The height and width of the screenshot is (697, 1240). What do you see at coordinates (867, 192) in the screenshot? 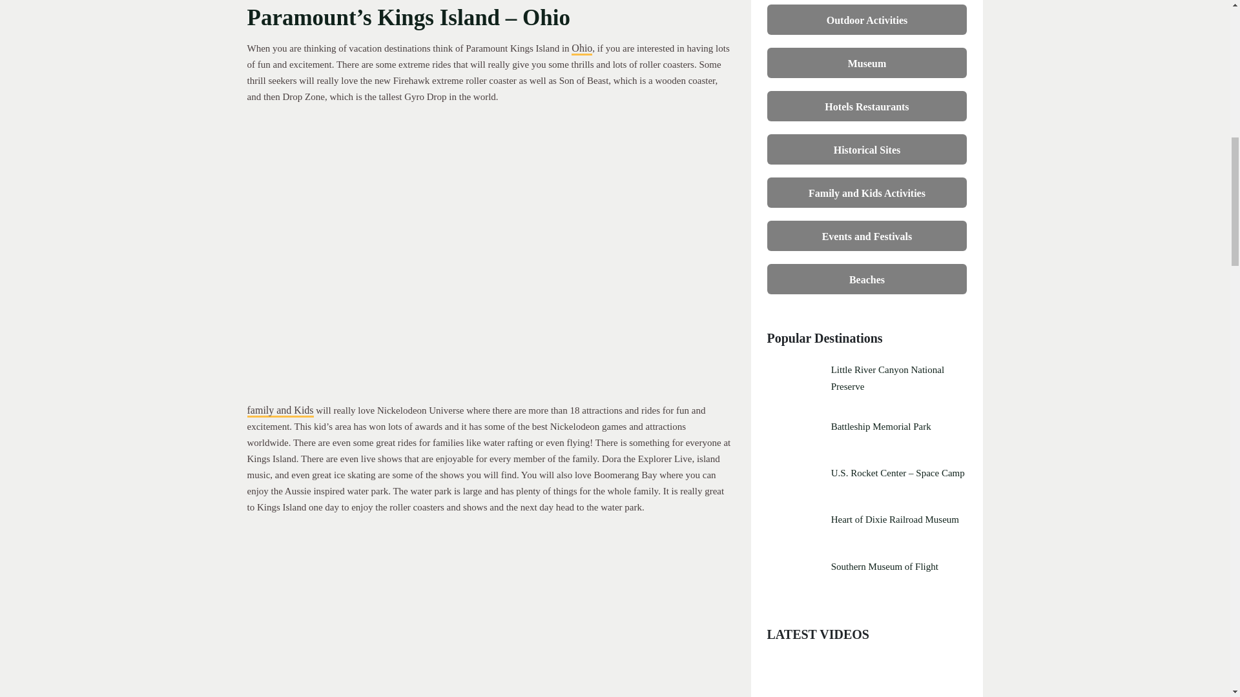
I see `Family and Kids Activities` at bounding box center [867, 192].